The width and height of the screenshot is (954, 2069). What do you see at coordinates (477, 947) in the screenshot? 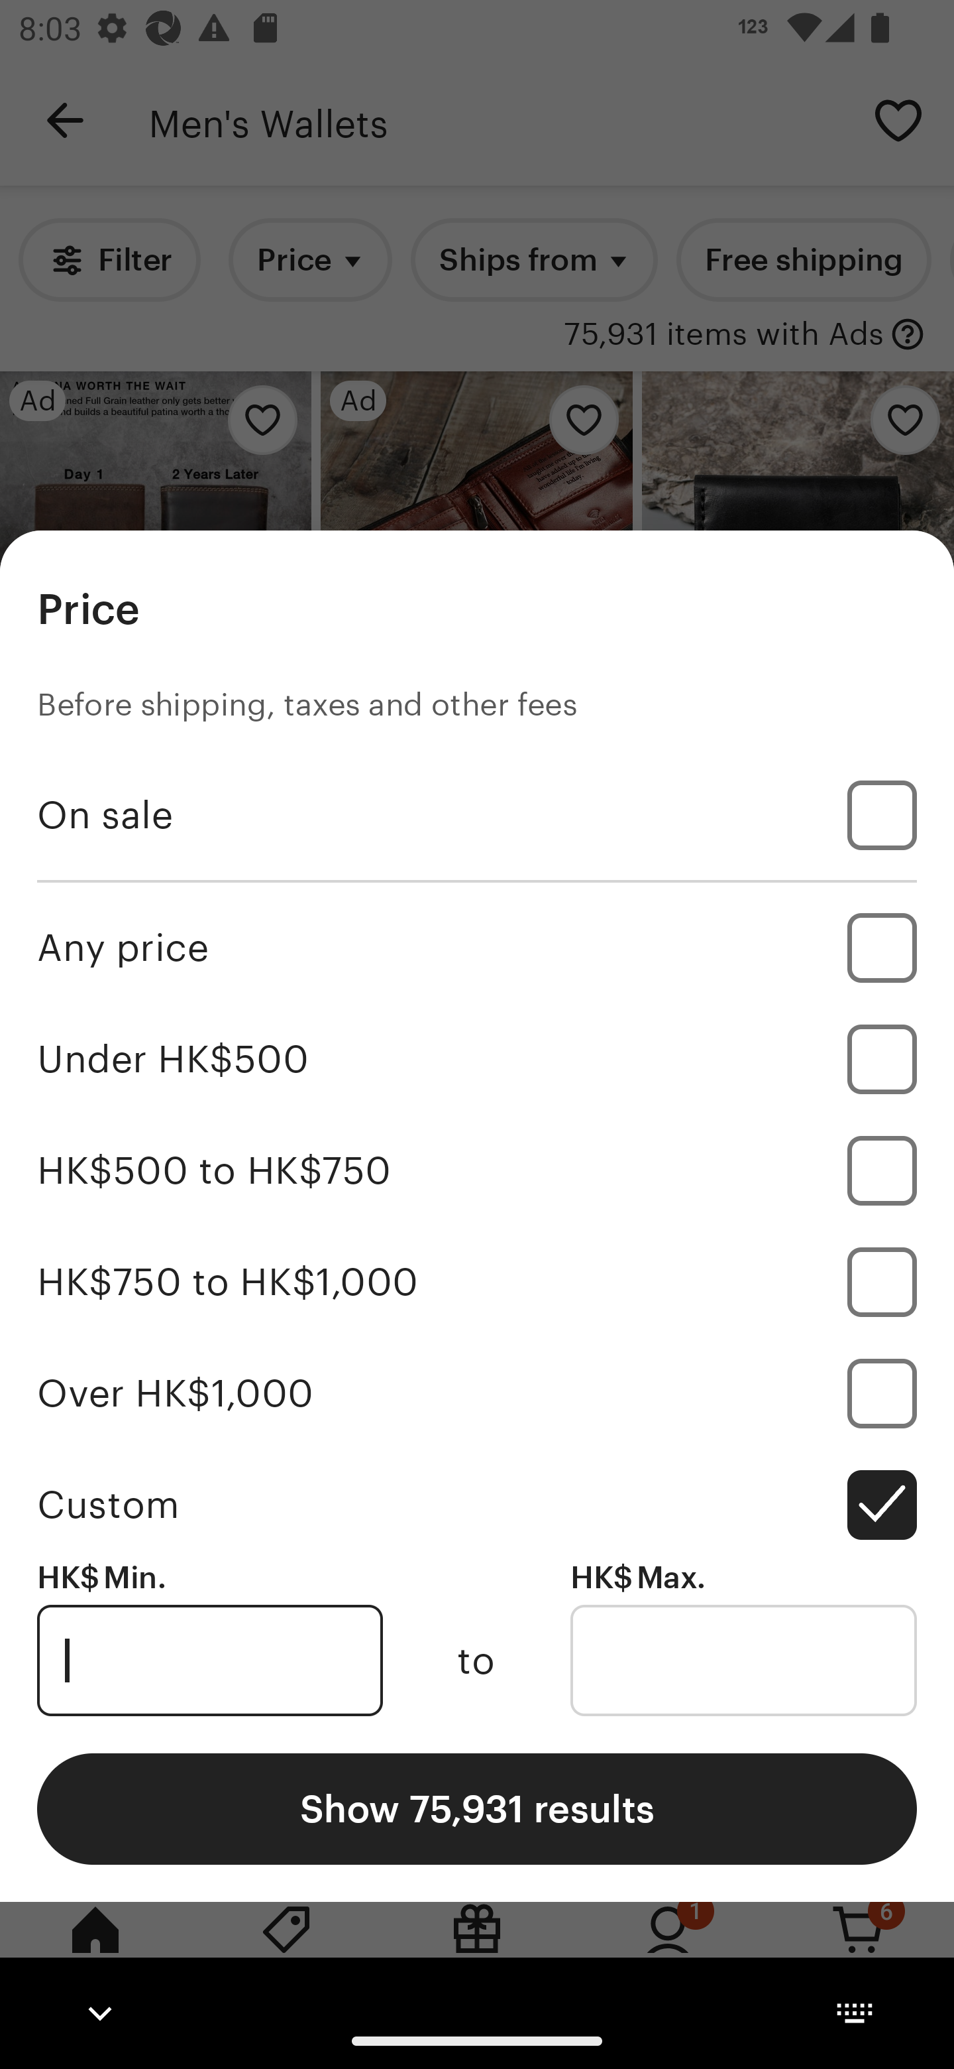
I see `Any price` at bounding box center [477, 947].